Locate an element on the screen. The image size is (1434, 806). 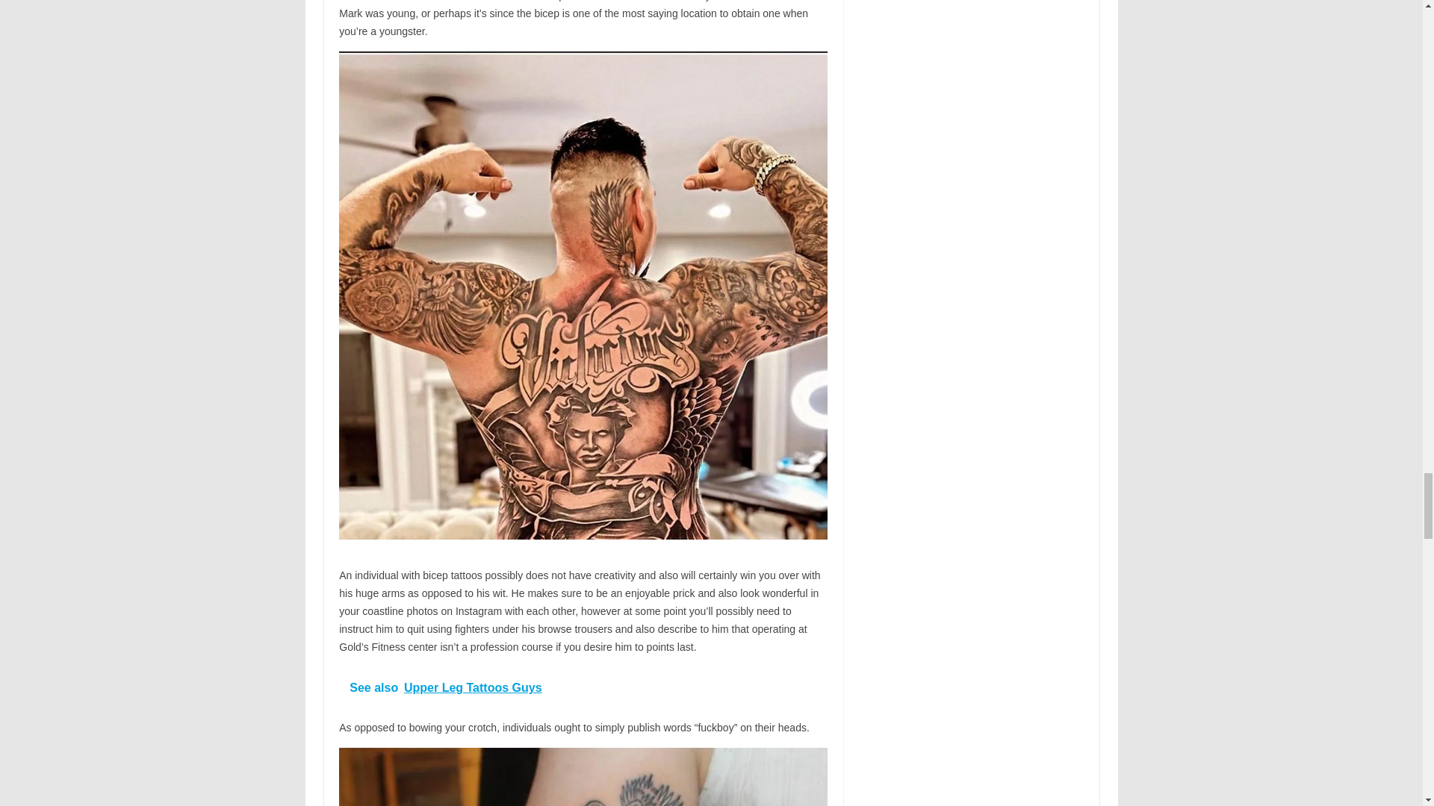
Men Butt Tattoo is located at coordinates (583, 777).